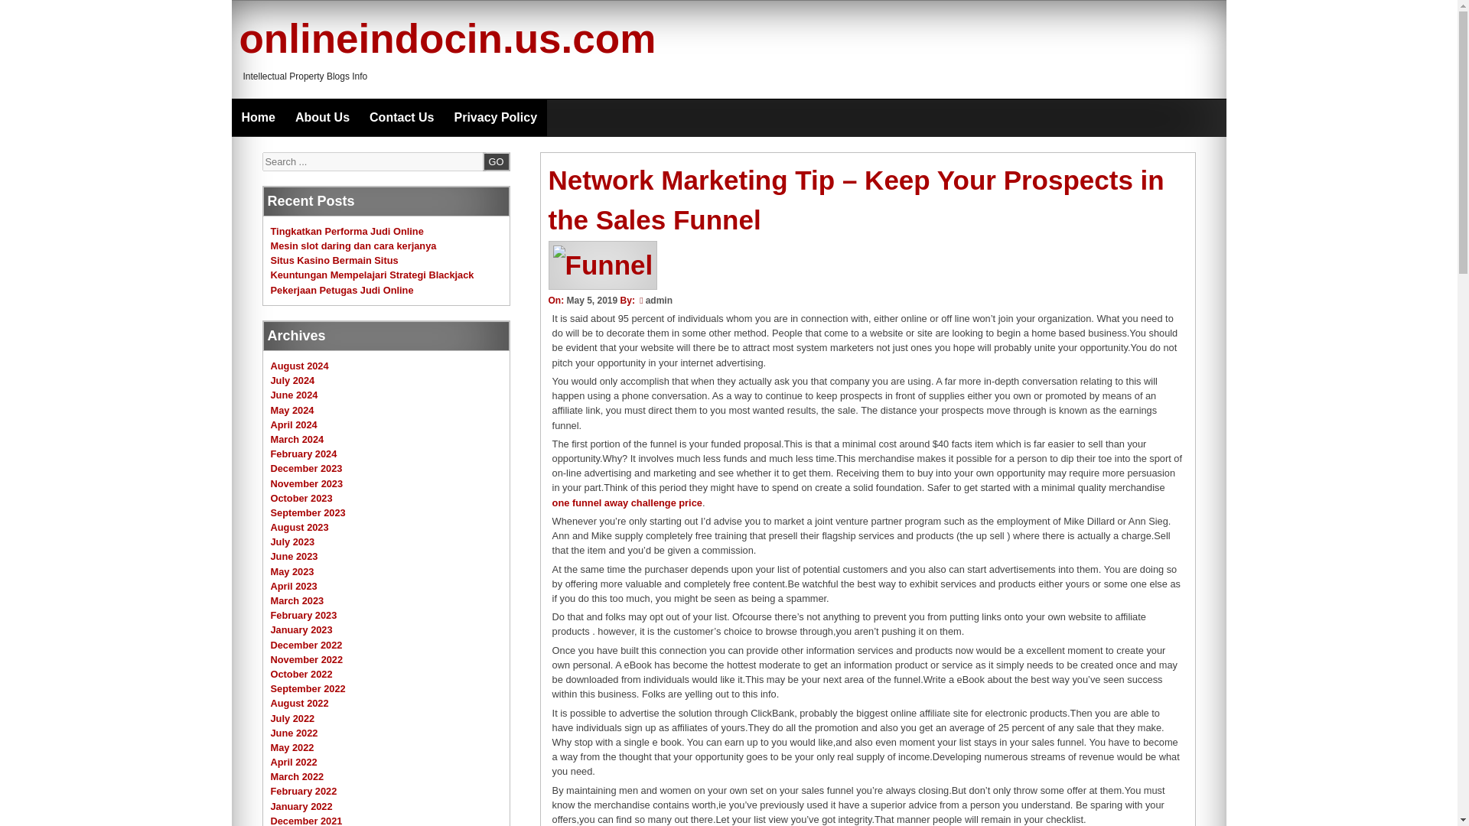  Describe the element at coordinates (334, 260) in the screenshot. I see `Situs Kasino Bermain Situs` at that location.